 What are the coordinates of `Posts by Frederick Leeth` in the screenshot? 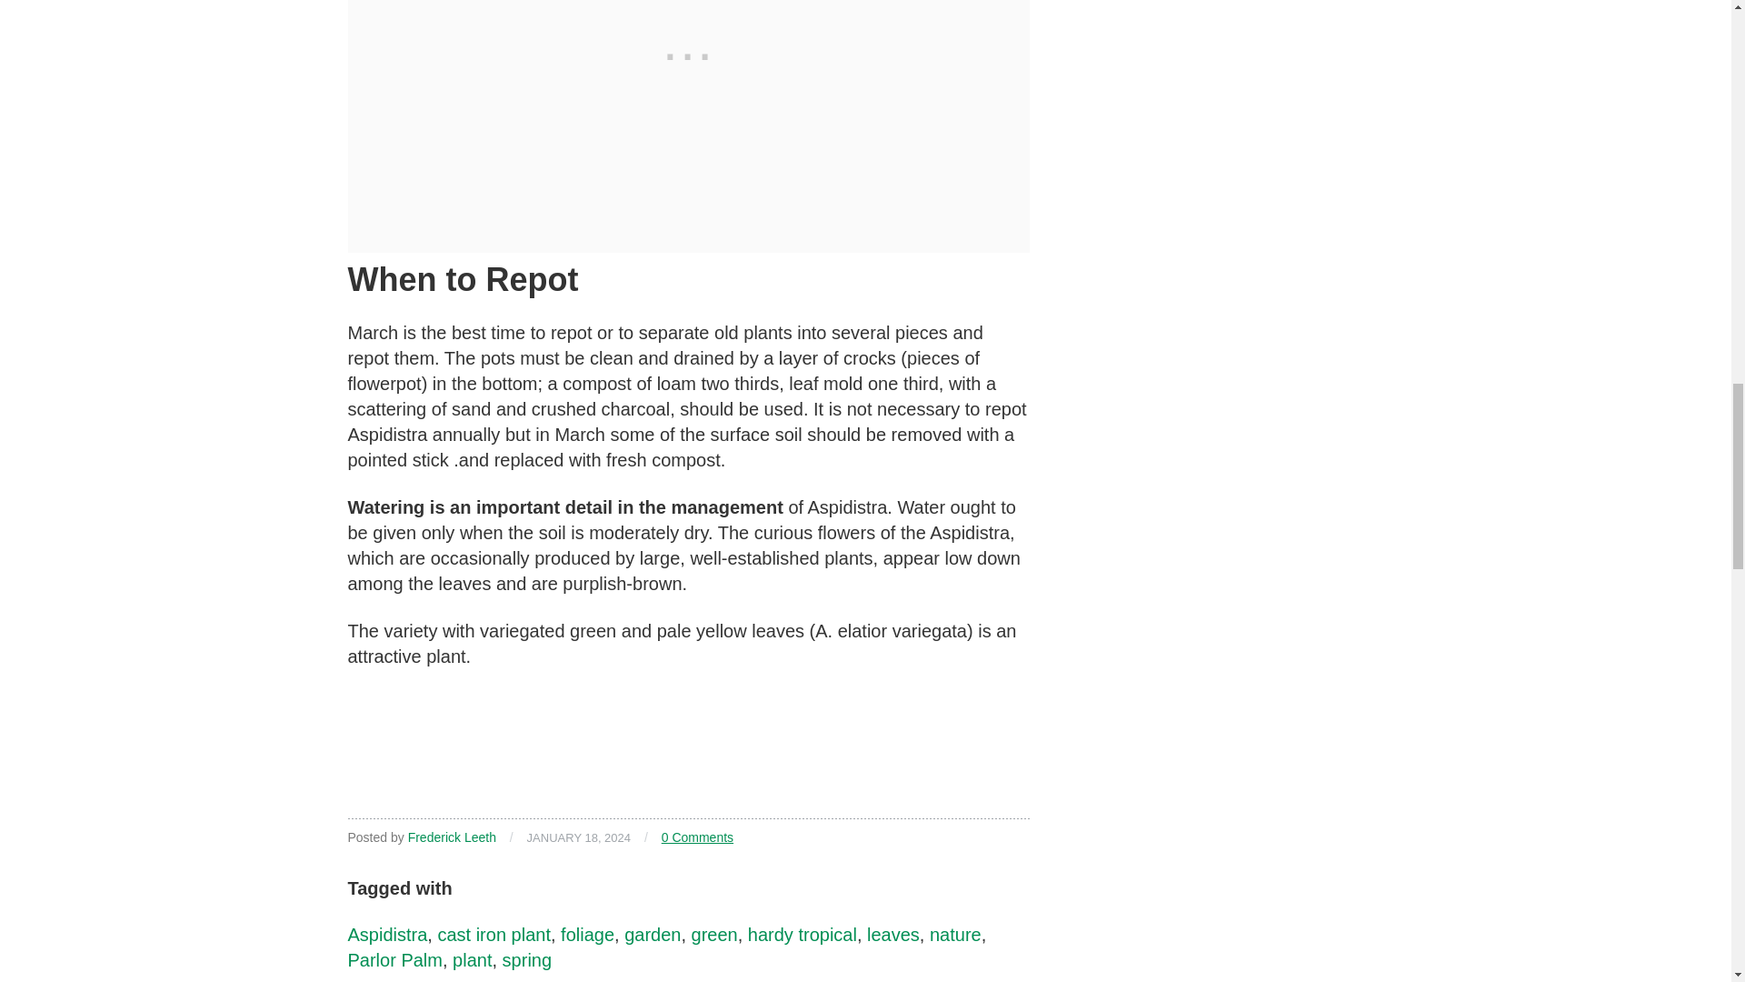 It's located at (452, 837).